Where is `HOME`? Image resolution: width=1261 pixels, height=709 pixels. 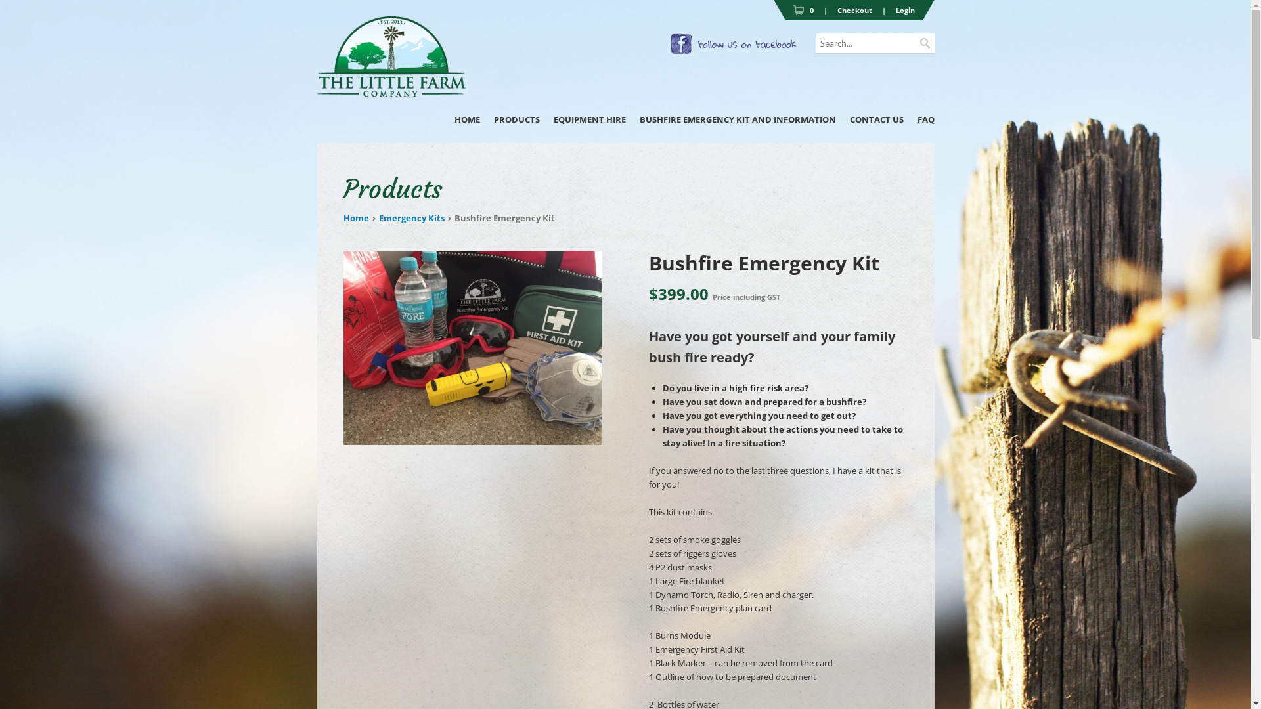
HOME is located at coordinates (468, 119).